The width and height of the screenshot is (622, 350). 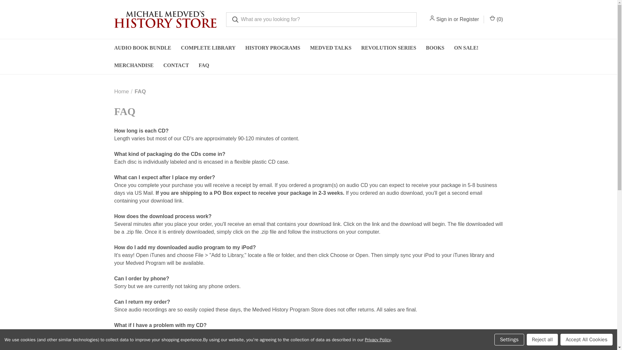 I want to click on BOOKS, so click(x=435, y=48).